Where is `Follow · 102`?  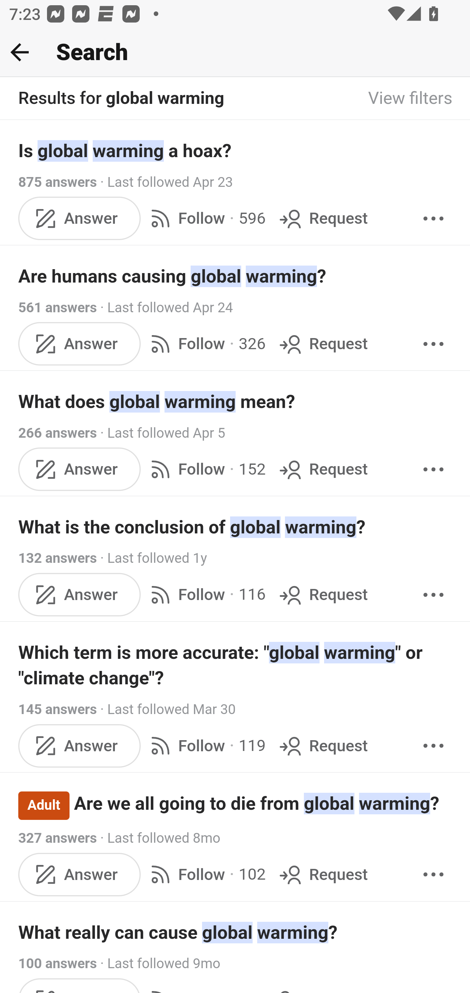
Follow · 102 is located at coordinates (206, 874).